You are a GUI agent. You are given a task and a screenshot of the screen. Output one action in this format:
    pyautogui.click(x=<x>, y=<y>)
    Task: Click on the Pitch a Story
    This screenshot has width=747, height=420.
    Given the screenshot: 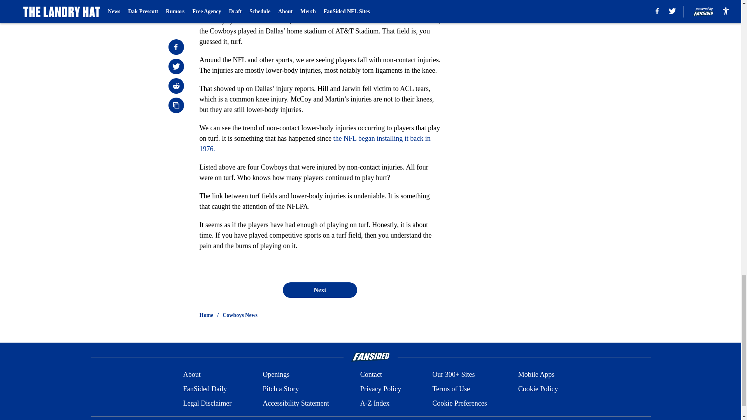 What is the action you would take?
    pyautogui.click(x=281, y=389)
    